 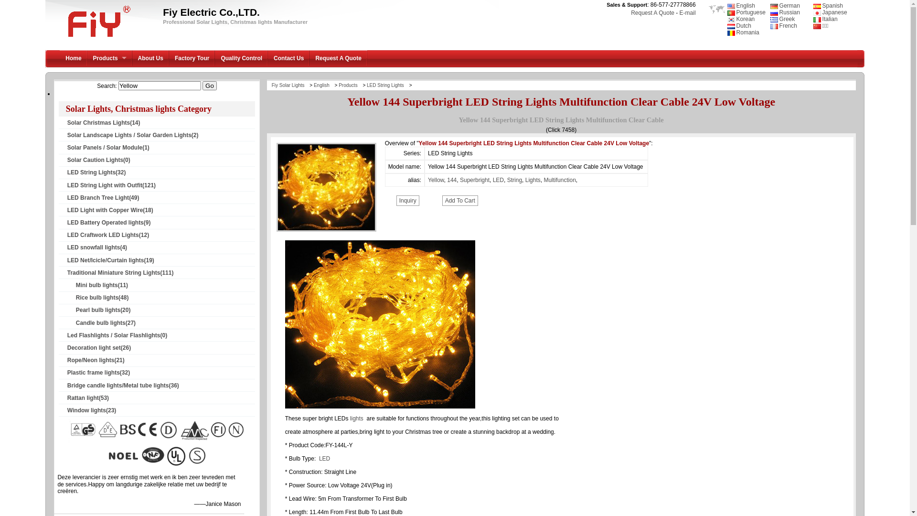 What do you see at coordinates (161, 135) in the screenshot?
I see `Solar Landscape Lights / Solar Garden Lights(2)` at bounding box center [161, 135].